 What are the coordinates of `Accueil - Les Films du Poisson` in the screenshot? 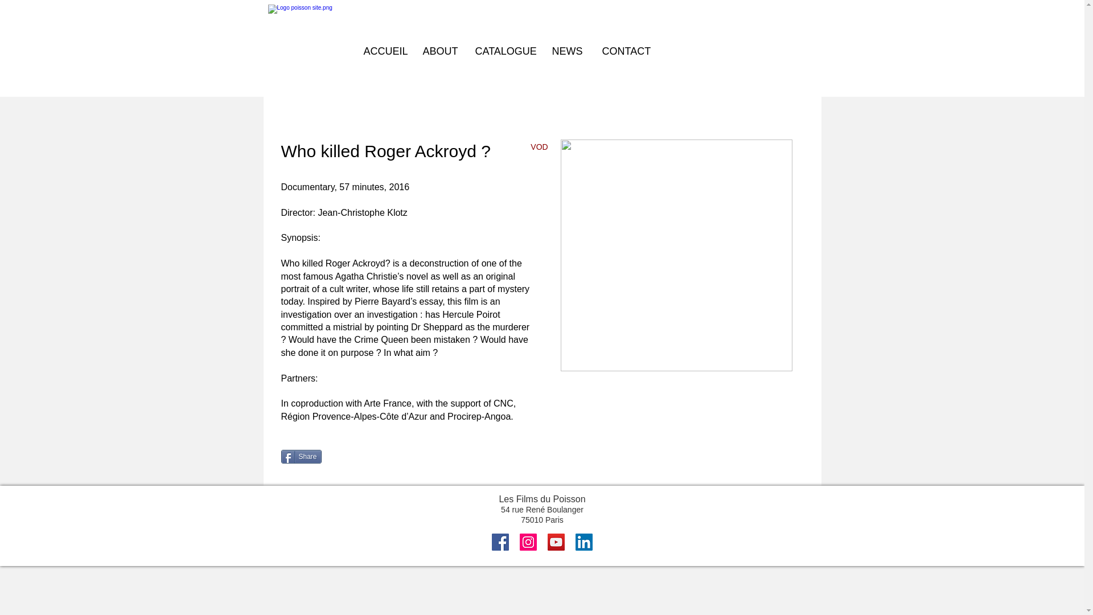 It's located at (310, 46).